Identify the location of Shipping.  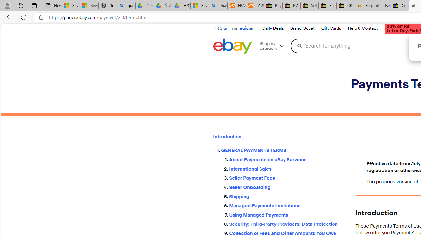
(287, 196).